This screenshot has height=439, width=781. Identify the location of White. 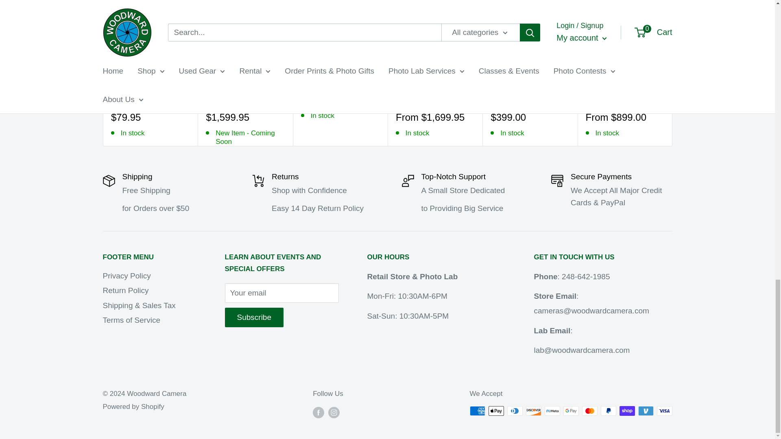
(520, 99).